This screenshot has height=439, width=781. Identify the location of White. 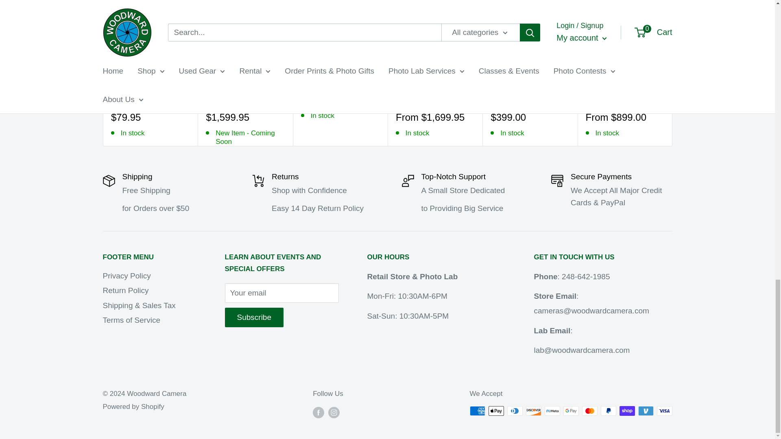
(520, 99).